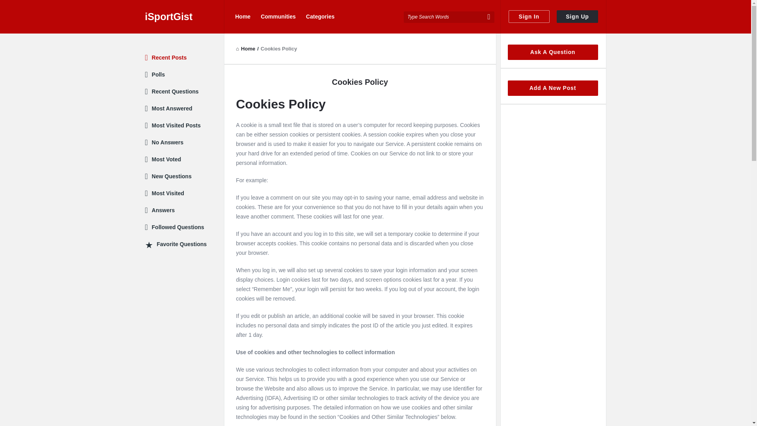  I want to click on Home, so click(242, 17).